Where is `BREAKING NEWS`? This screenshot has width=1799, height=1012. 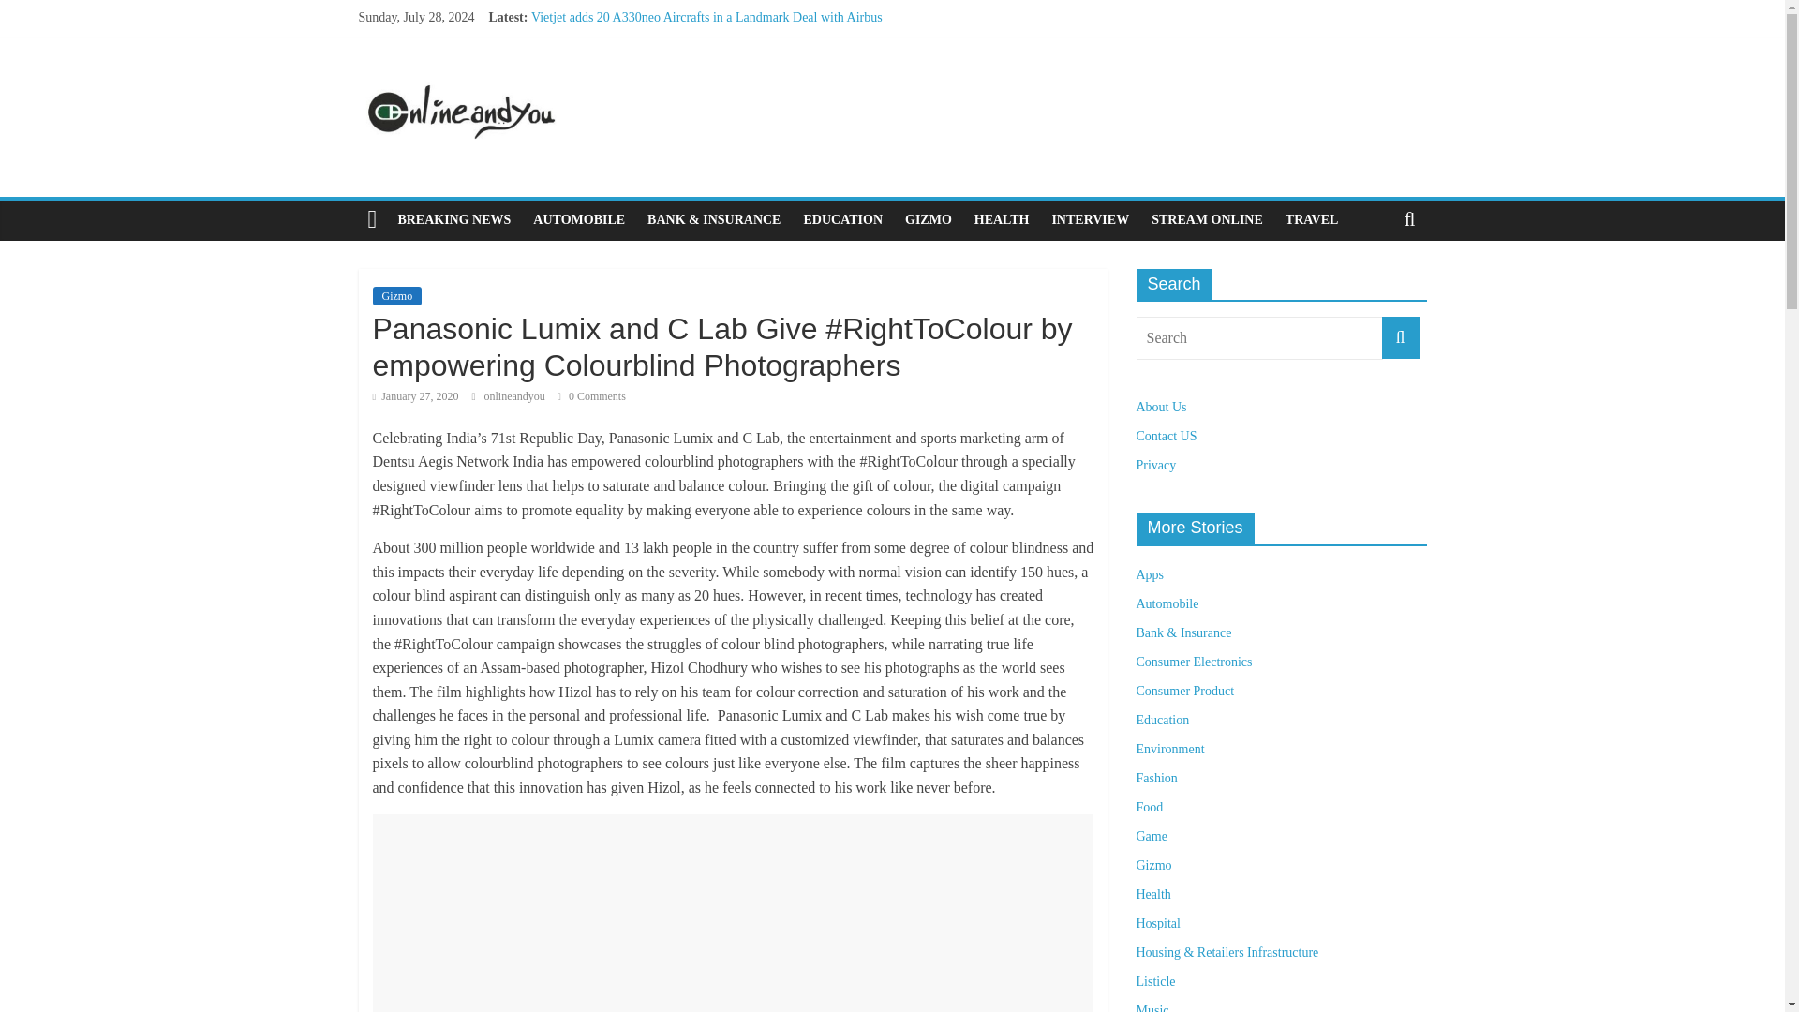
BREAKING NEWS is located at coordinates (453, 219).